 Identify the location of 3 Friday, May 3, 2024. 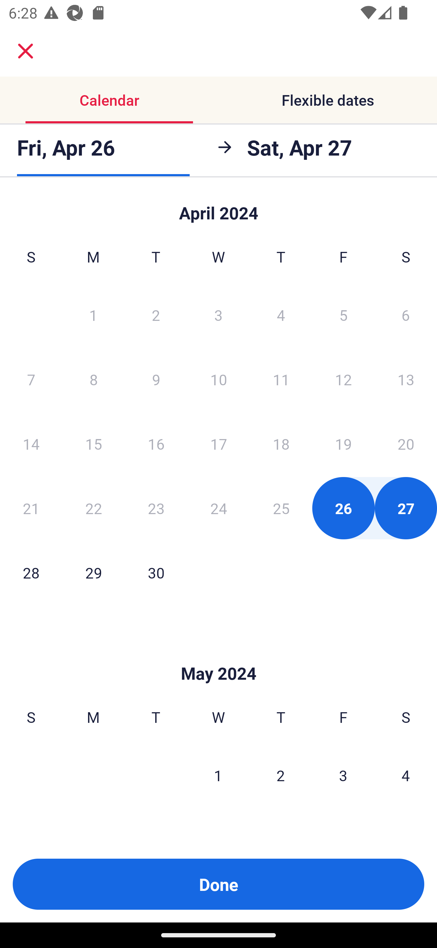
(343, 775).